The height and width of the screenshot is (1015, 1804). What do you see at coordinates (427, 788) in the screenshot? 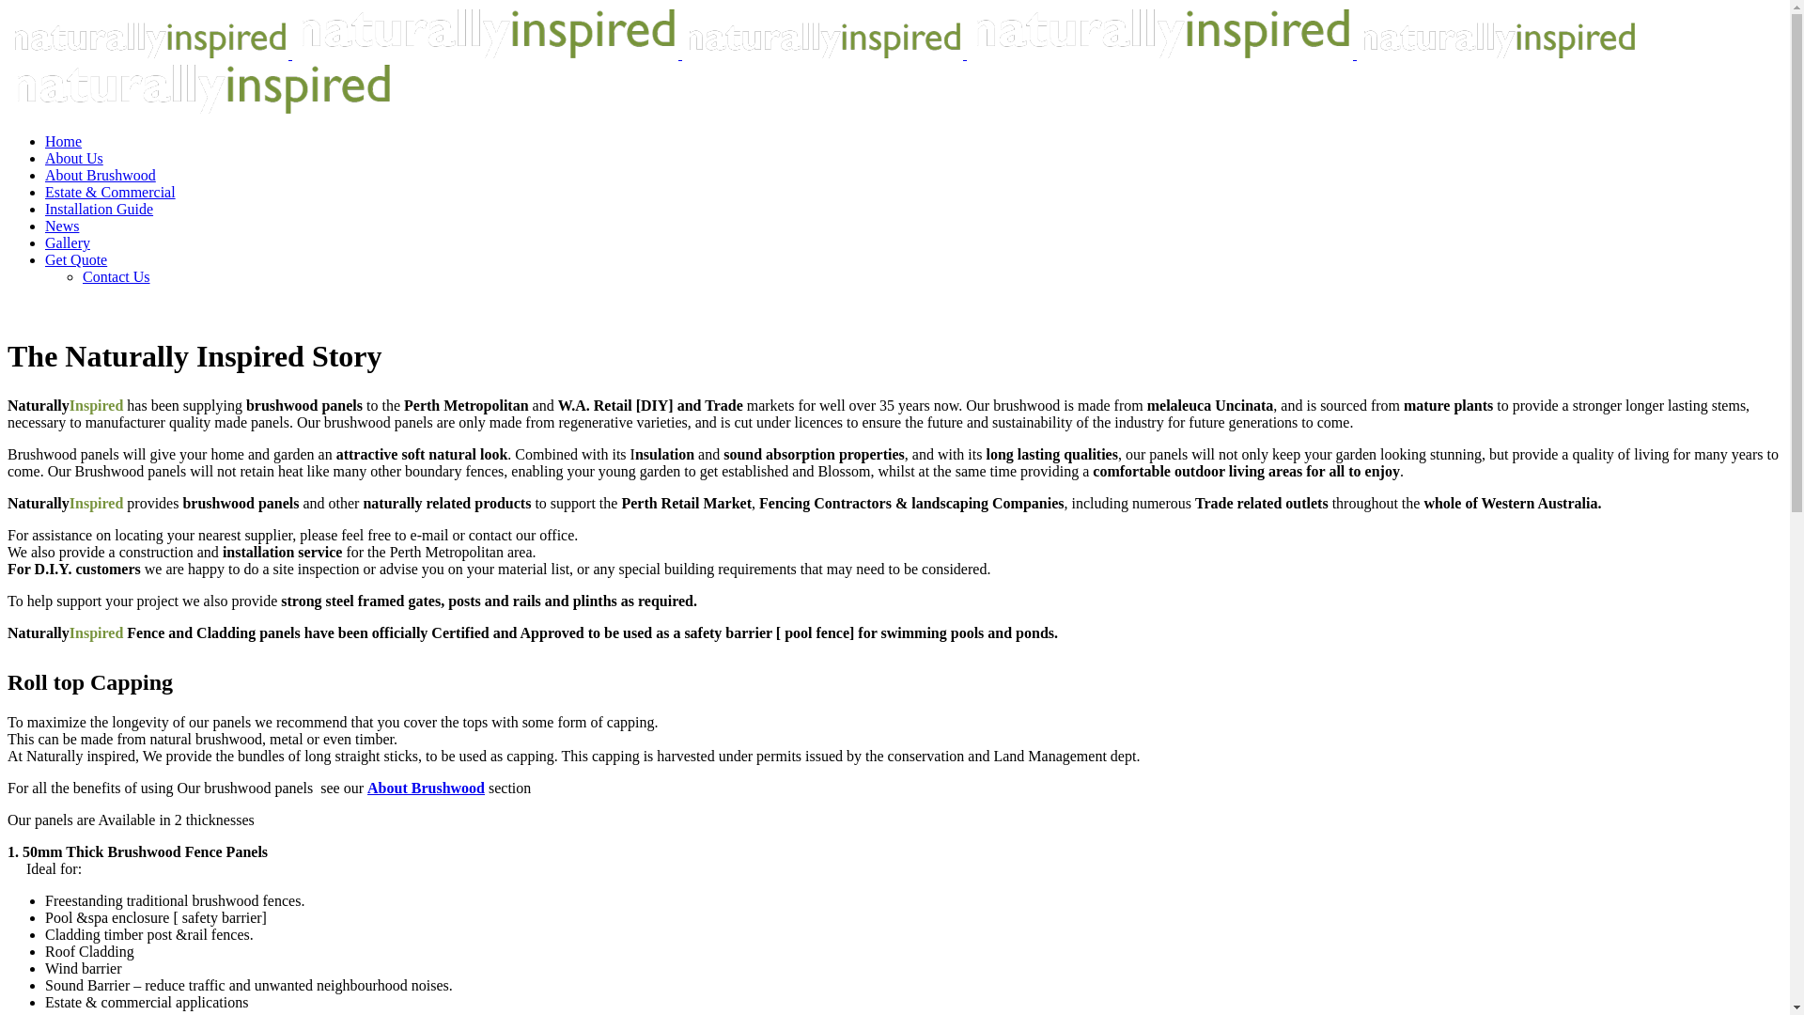
I see `About Brushwood` at bounding box center [427, 788].